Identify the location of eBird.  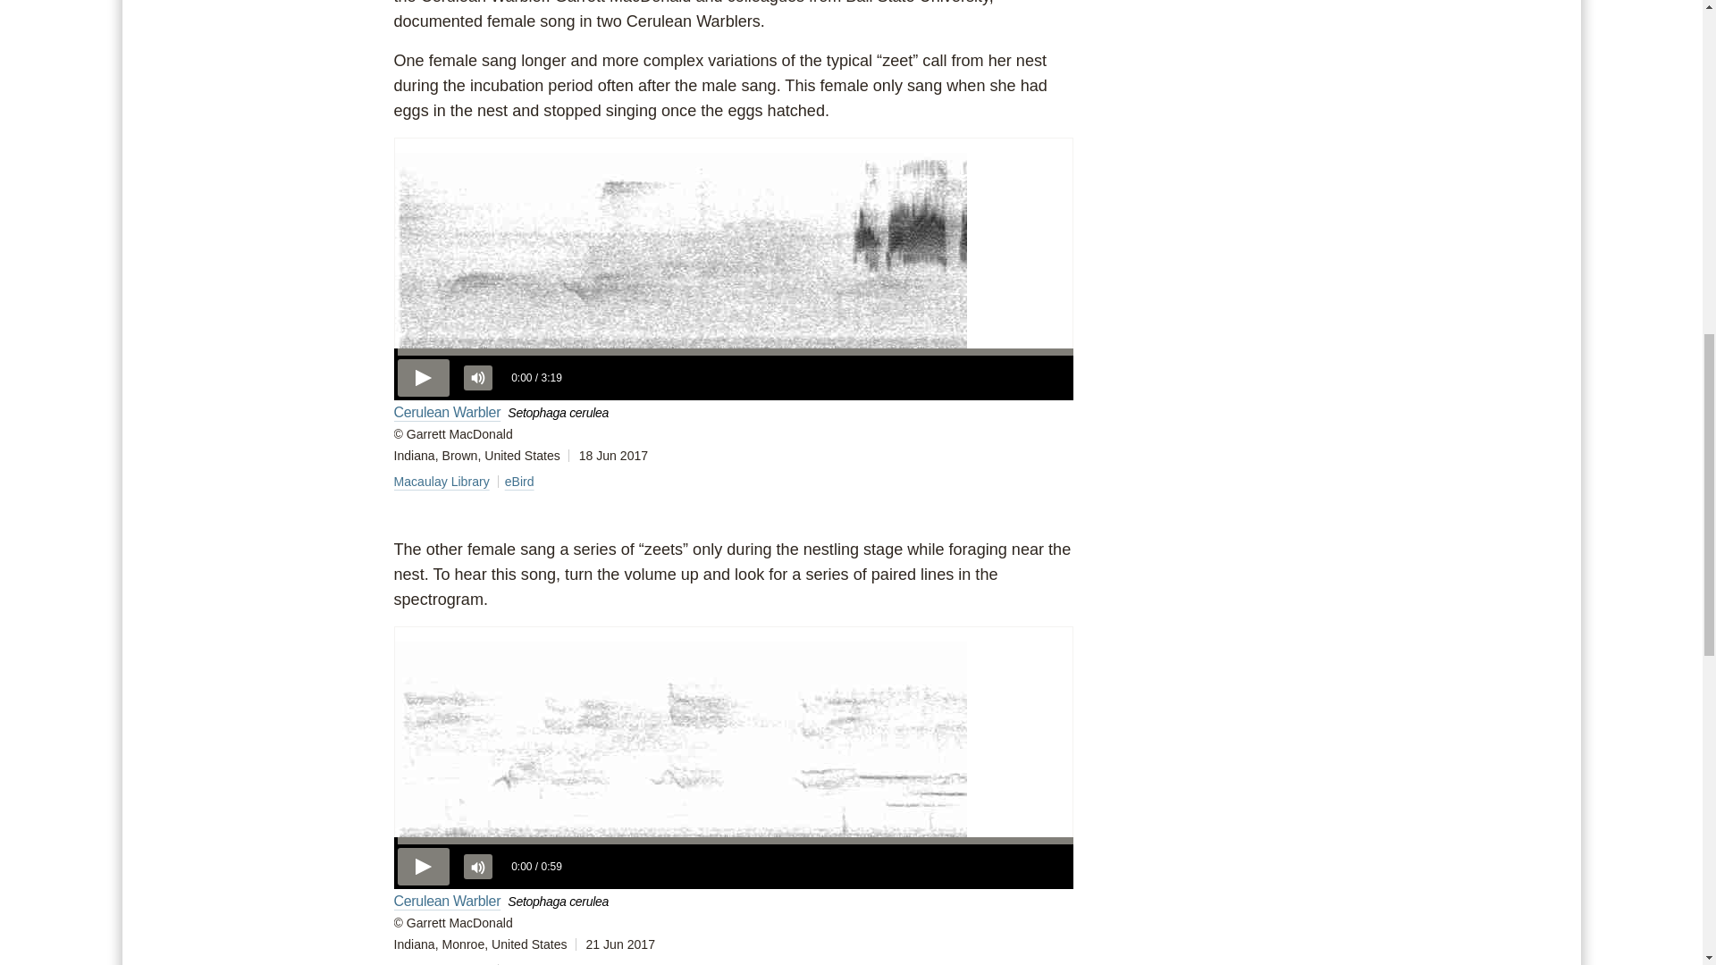
(518, 481).